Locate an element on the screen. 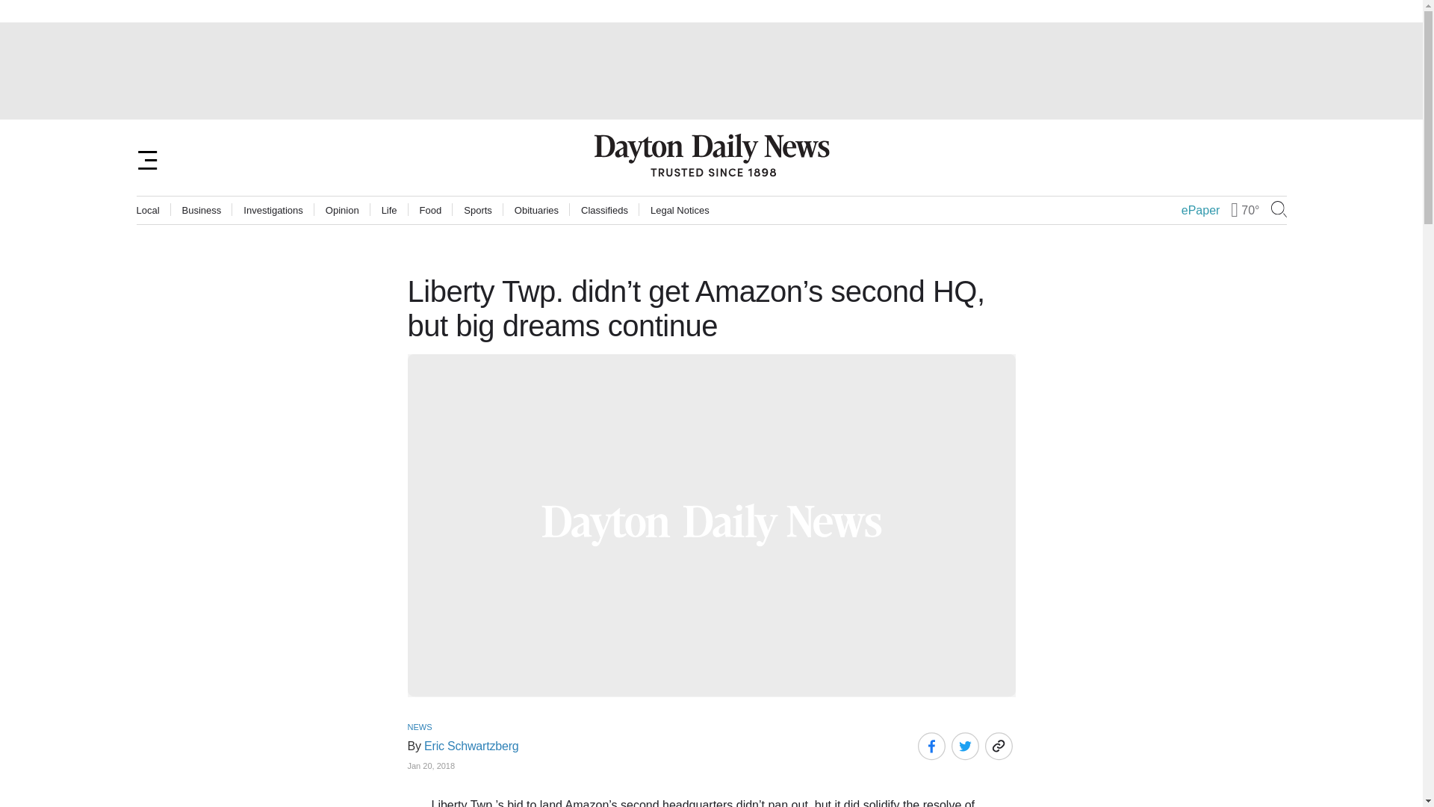 The width and height of the screenshot is (1434, 807). Life is located at coordinates (388, 211).